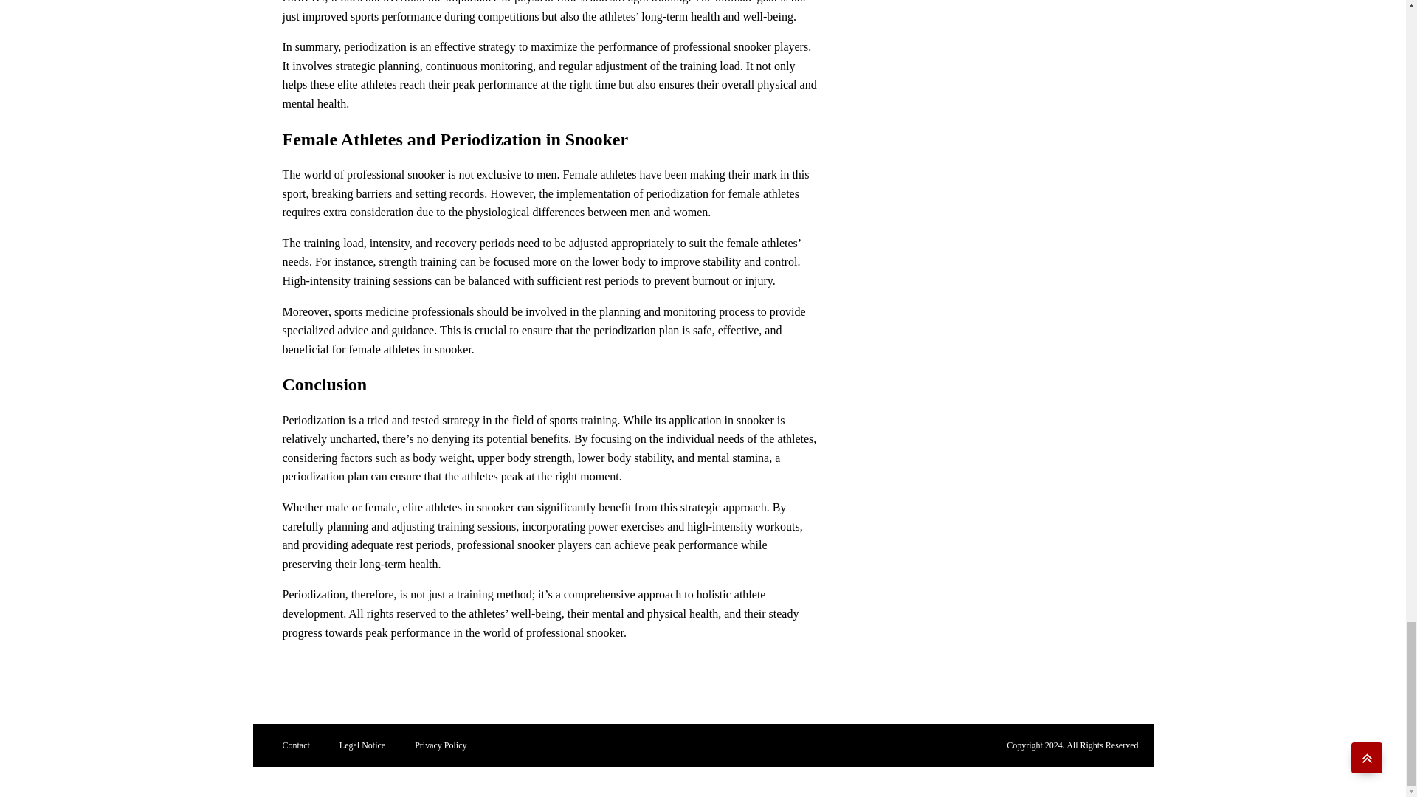  I want to click on Contact, so click(295, 745).